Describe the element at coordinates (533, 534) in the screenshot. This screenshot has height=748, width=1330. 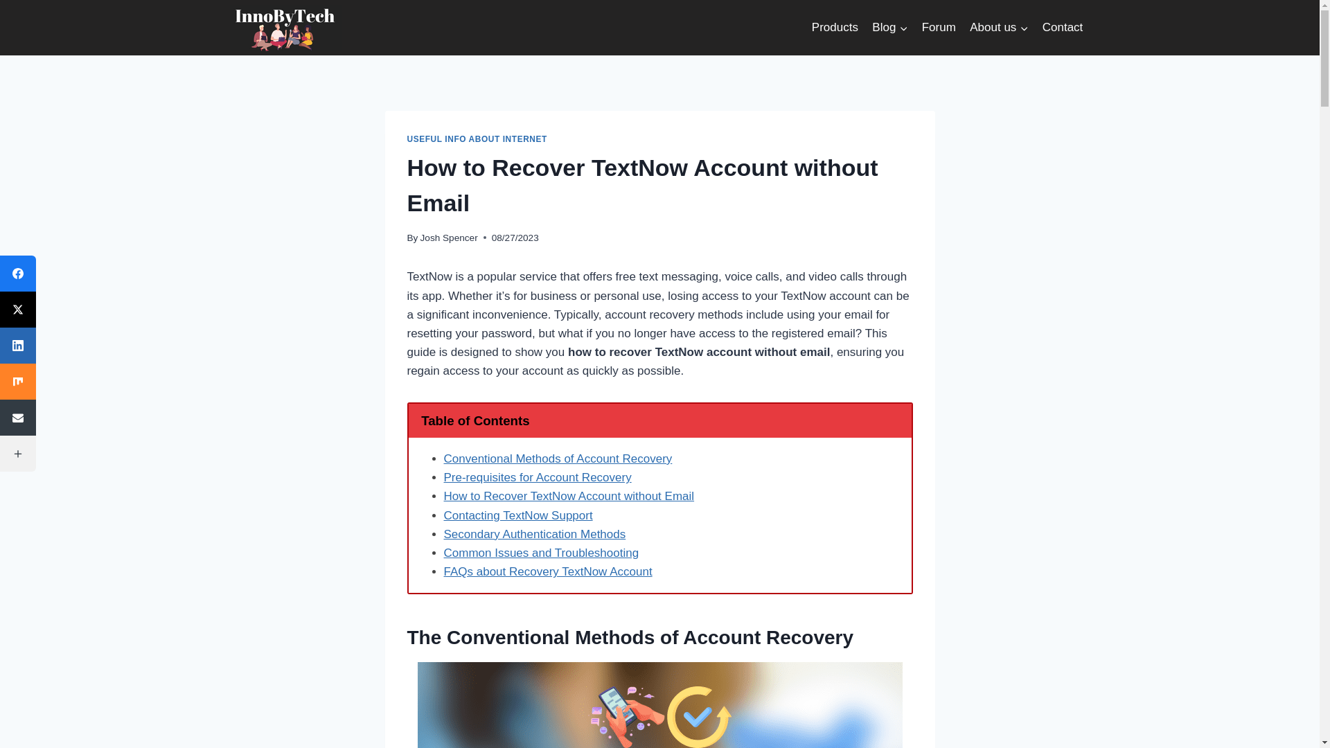
I see `Secondary Authentication Methods` at that location.